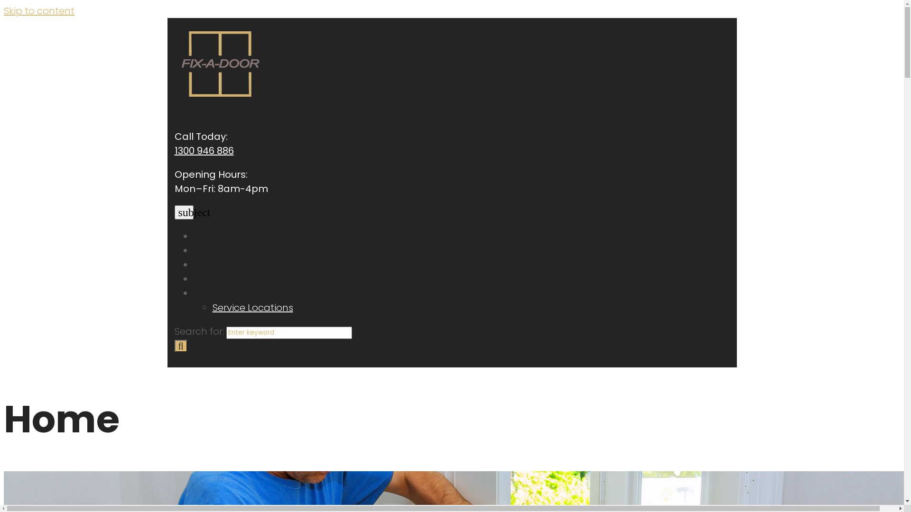  What do you see at coordinates (201, 137) in the screenshot?
I see `Call Today:` at bounding box center [201, 137].